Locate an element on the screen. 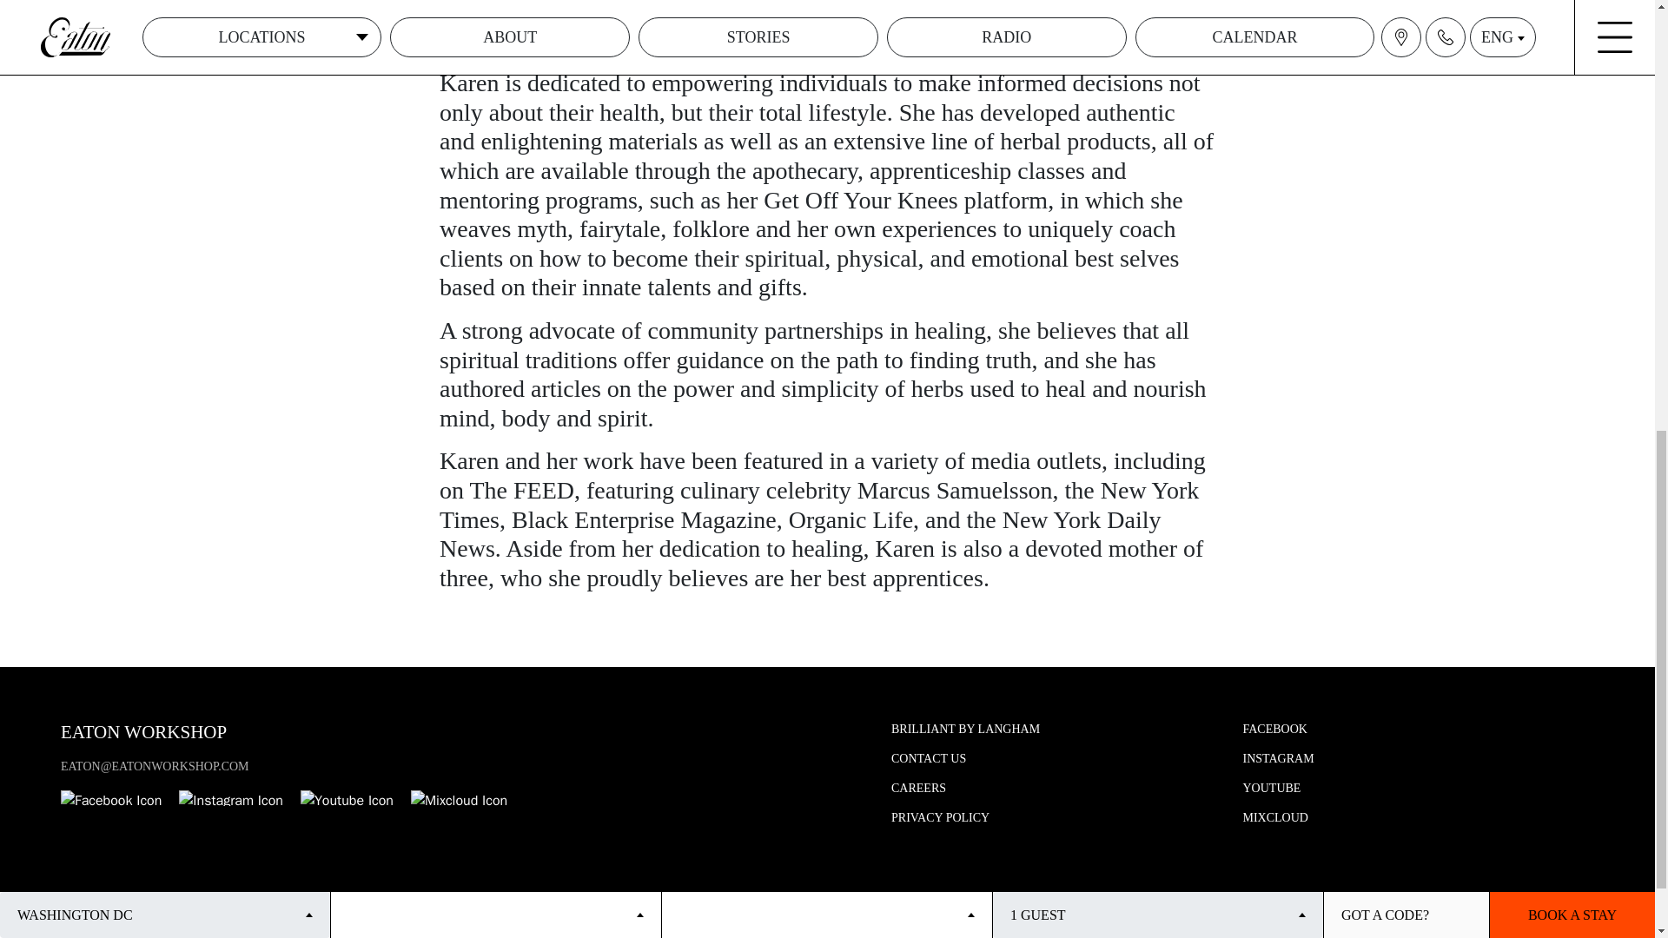 The height and width of the screenshot is (938, 1668). MIXCLOUD is located at coordinates (1275, 818).